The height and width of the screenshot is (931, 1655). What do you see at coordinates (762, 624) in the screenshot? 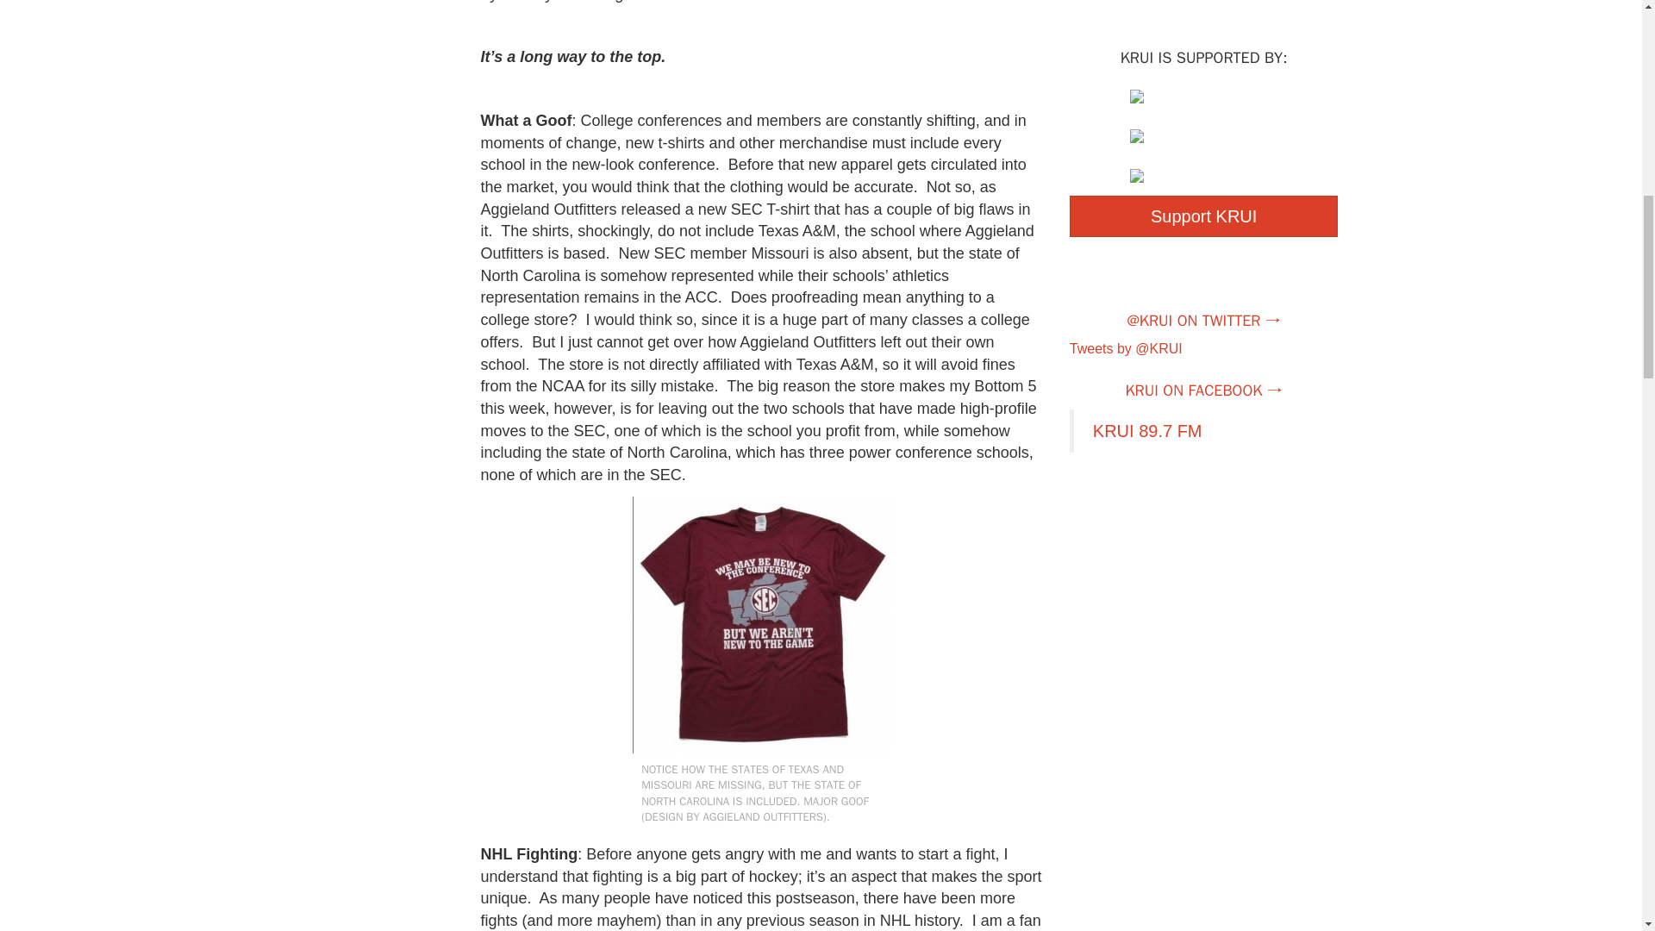
I see `shirt gaffe` at bounding box center [762, 624].